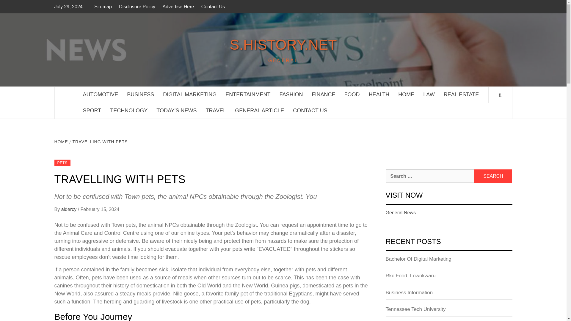 The width and height of the screenshot is (571, 321). Describe the element at coordinates (283, 45) in the screenshot. I see `S.HISTORY.NET` at that location.